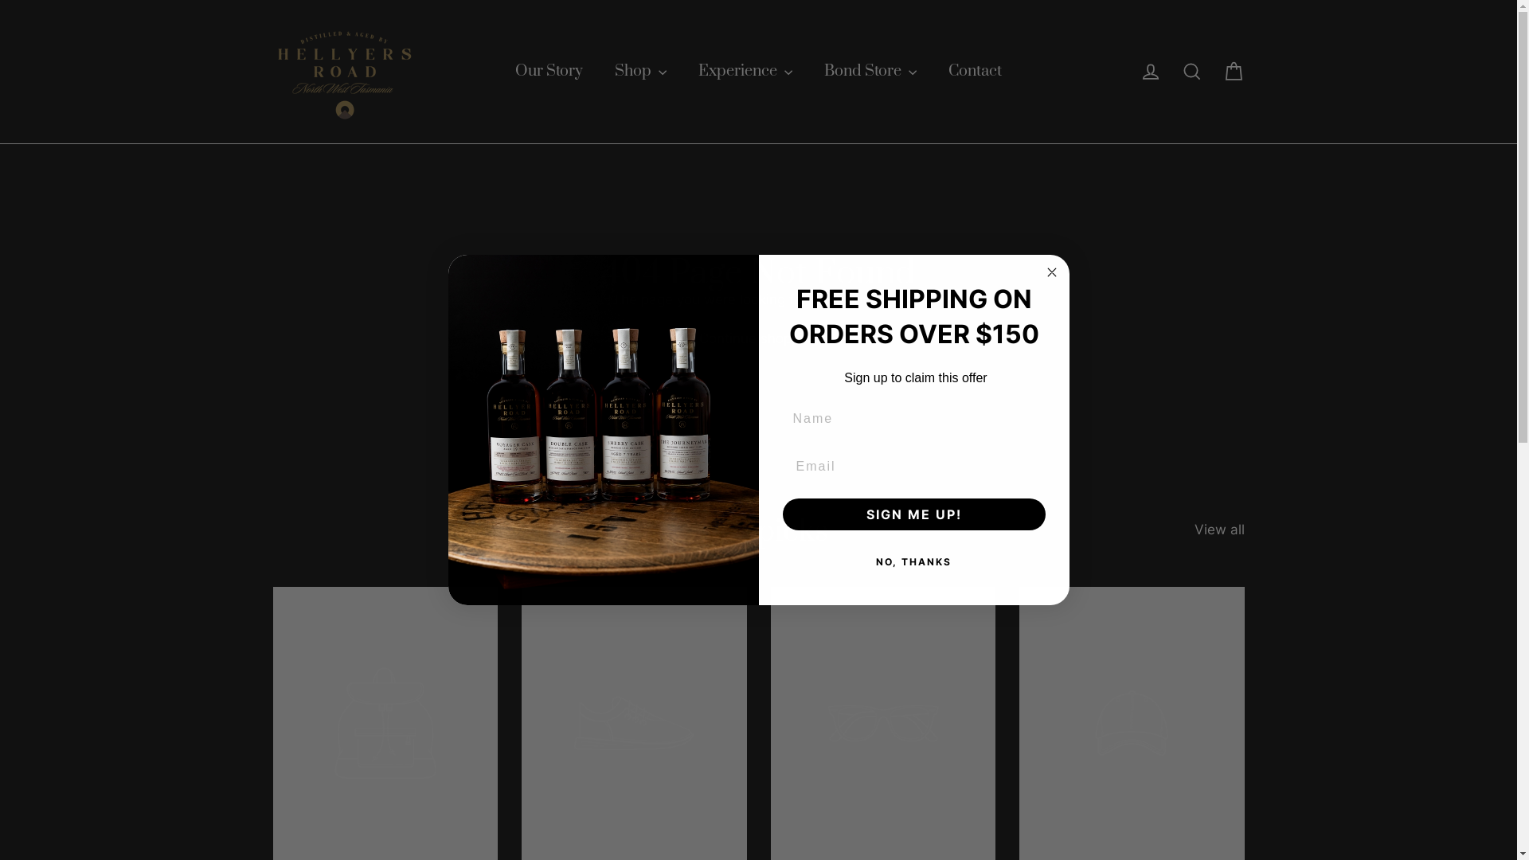  Describe the element at coordinates (1233, 72) in the screenshot. I see `Cart` at that location.